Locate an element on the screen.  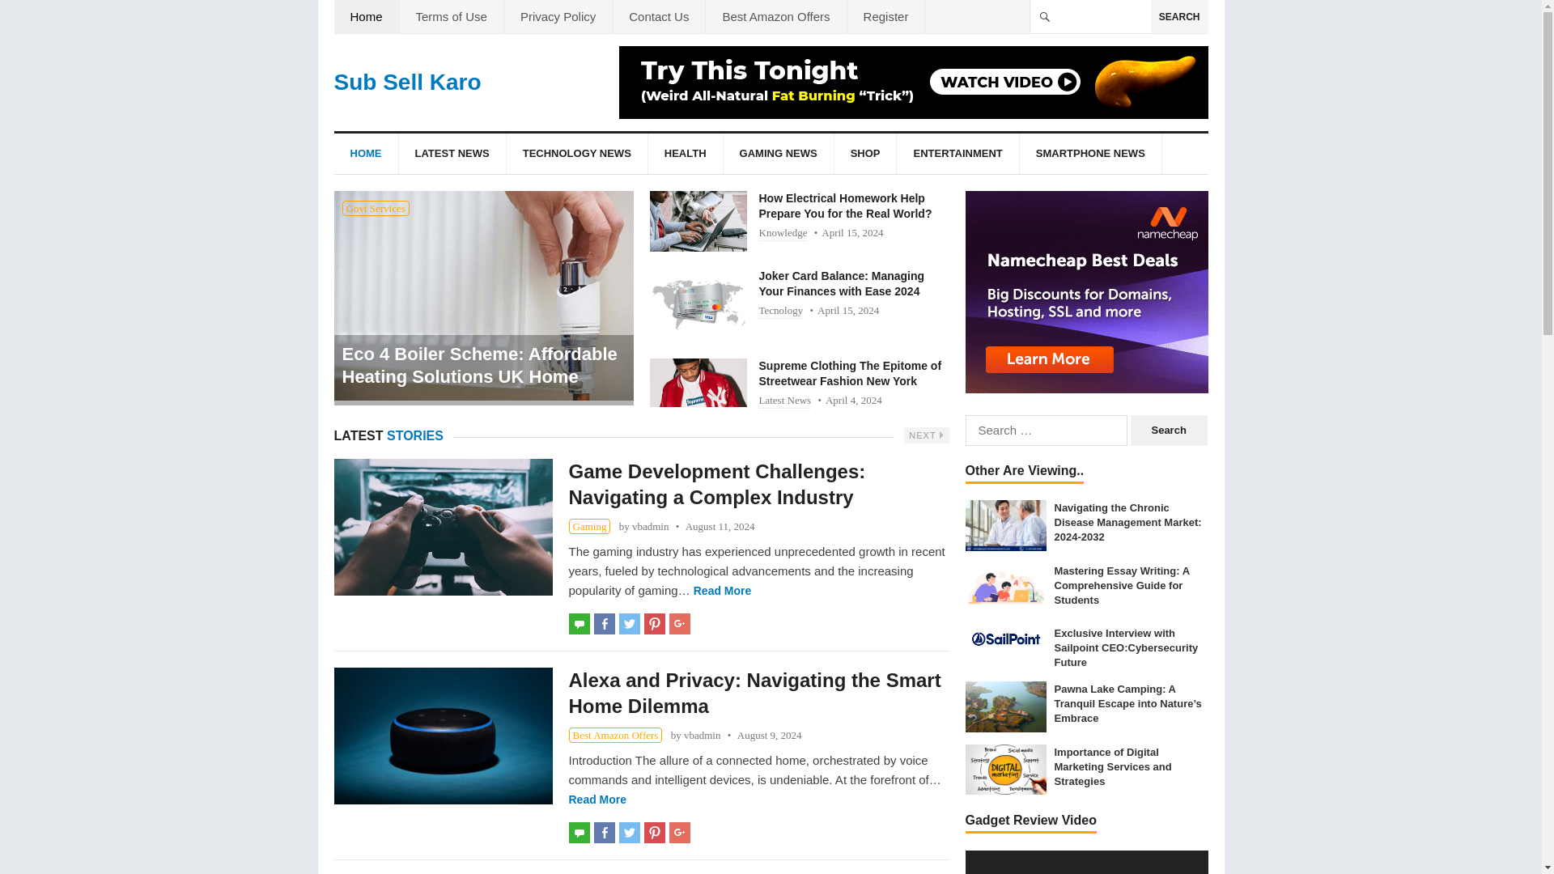
Best Amazon Offers is located at coordinates (775, 16).